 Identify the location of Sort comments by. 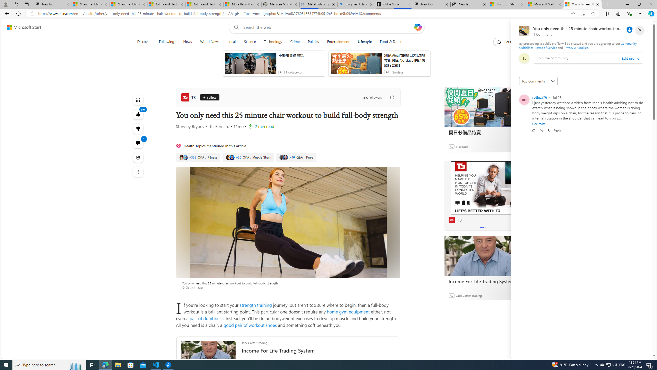
(538, 81).